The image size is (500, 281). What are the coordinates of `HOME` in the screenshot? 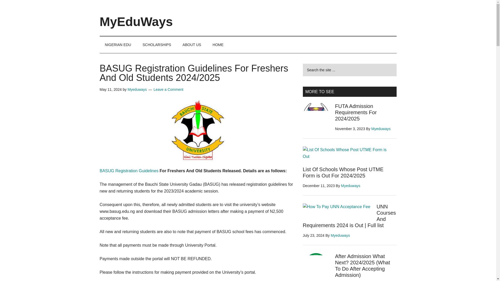 It's located at (218, 45).